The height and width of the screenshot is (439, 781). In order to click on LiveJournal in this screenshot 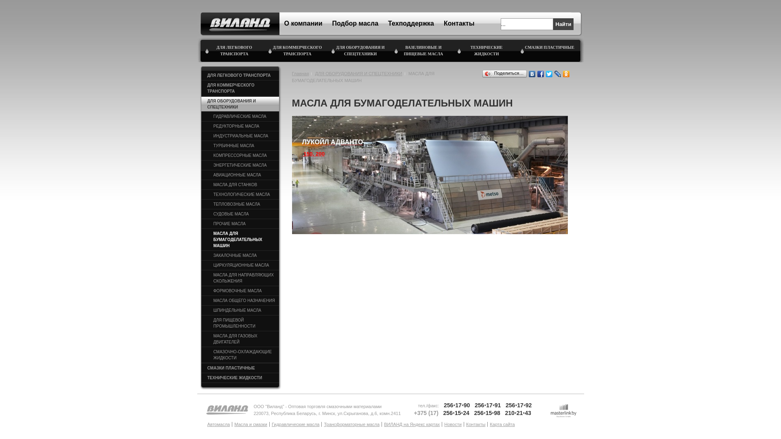, I will do `click(557, 74)`.